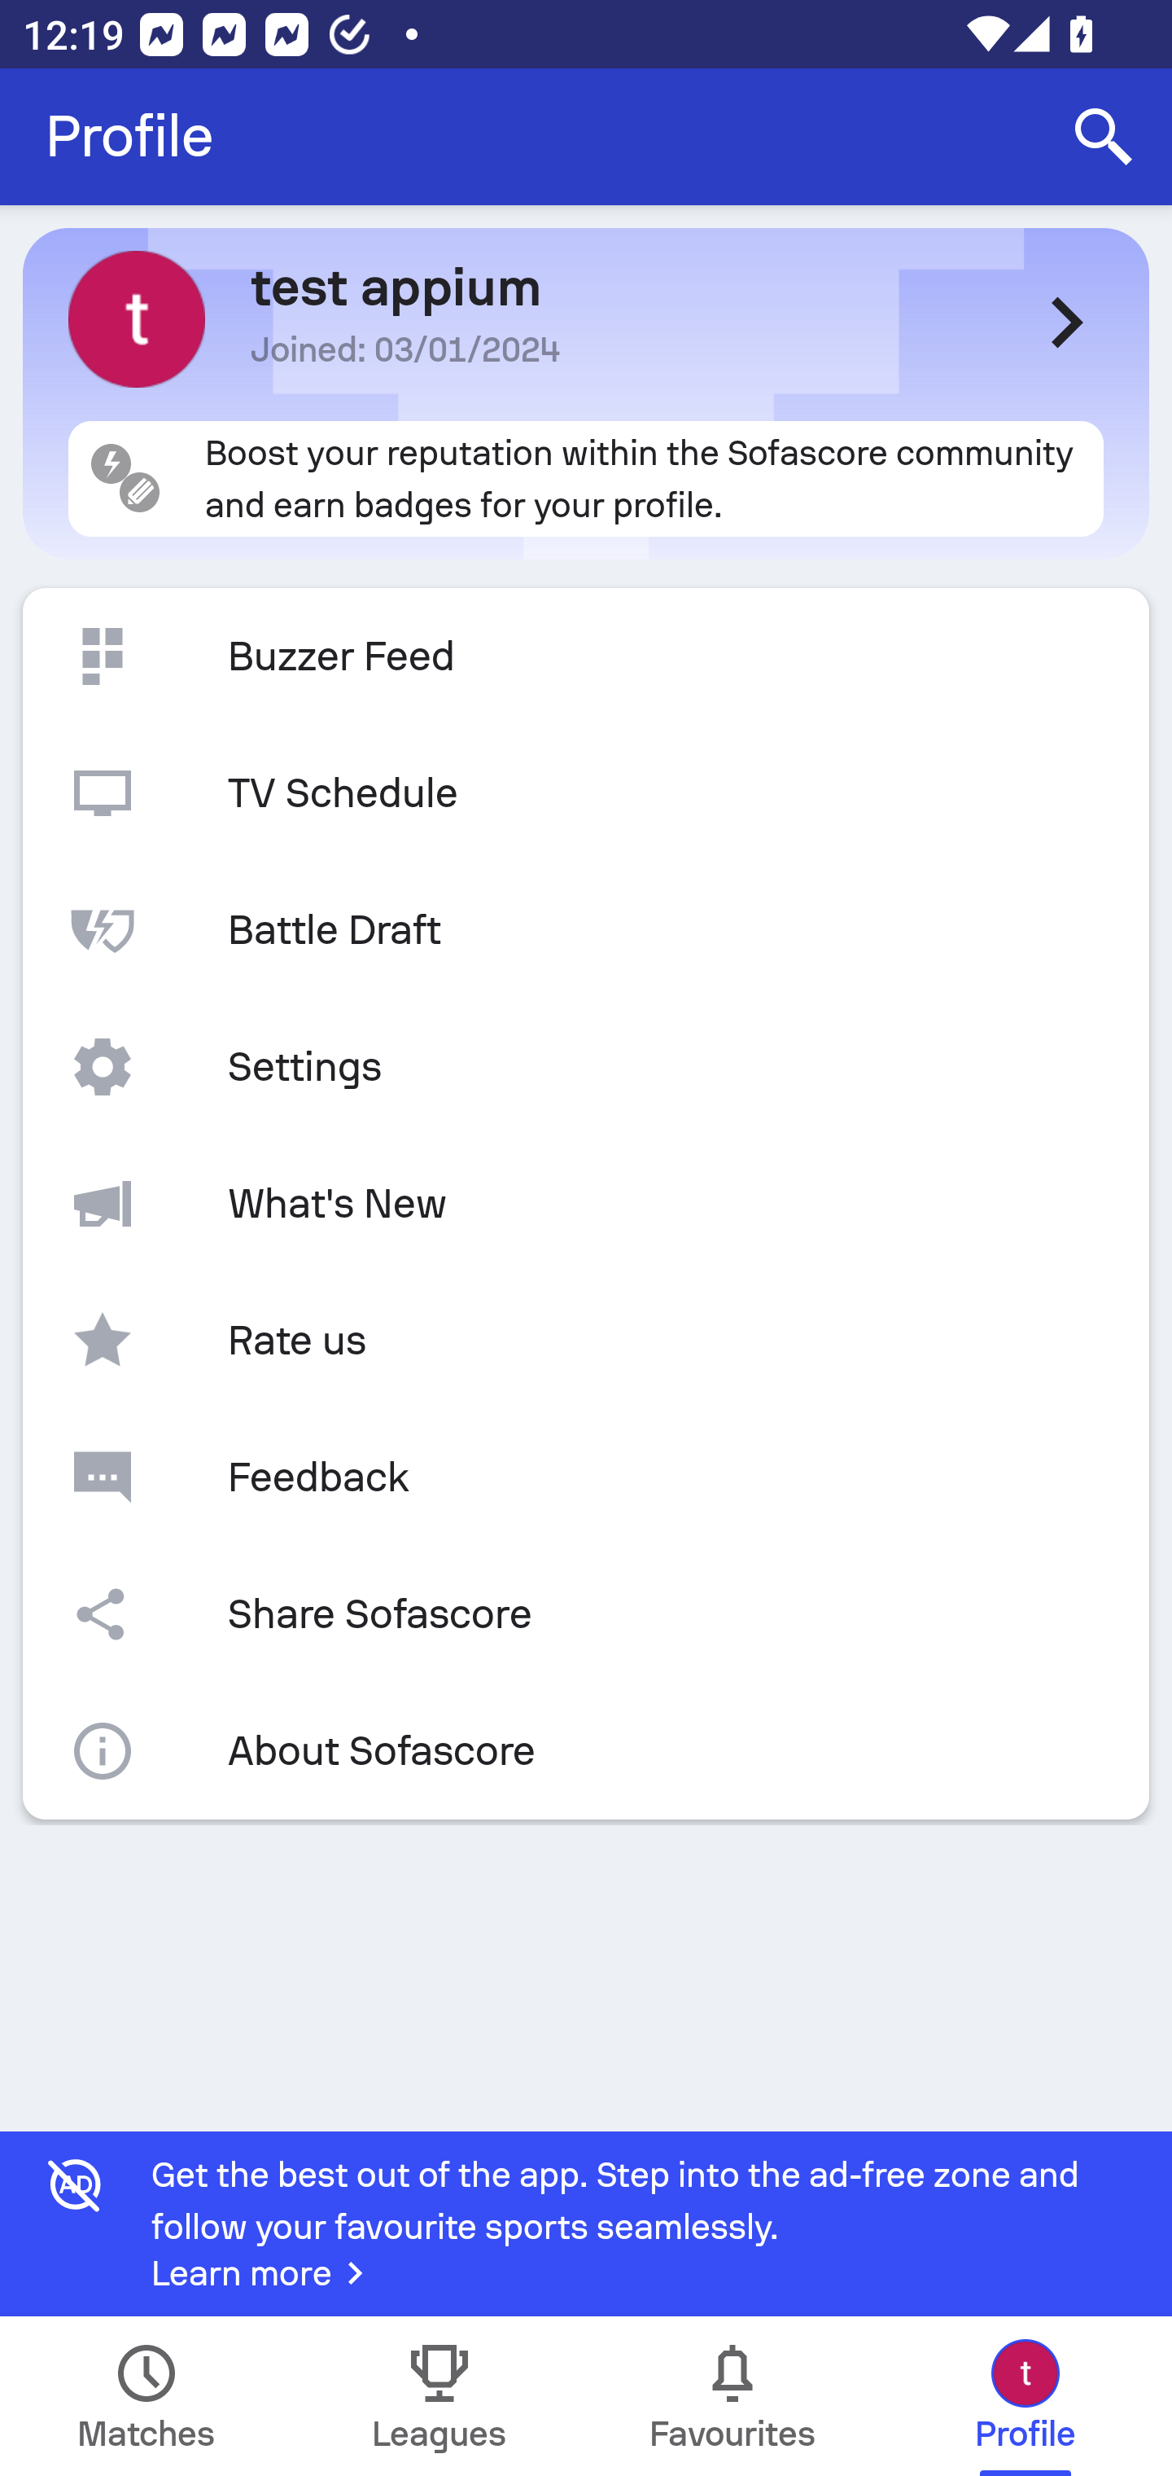 The width and height of the screenshot is (1172, 2476). I want to click on Matches, so click(146, 2396).